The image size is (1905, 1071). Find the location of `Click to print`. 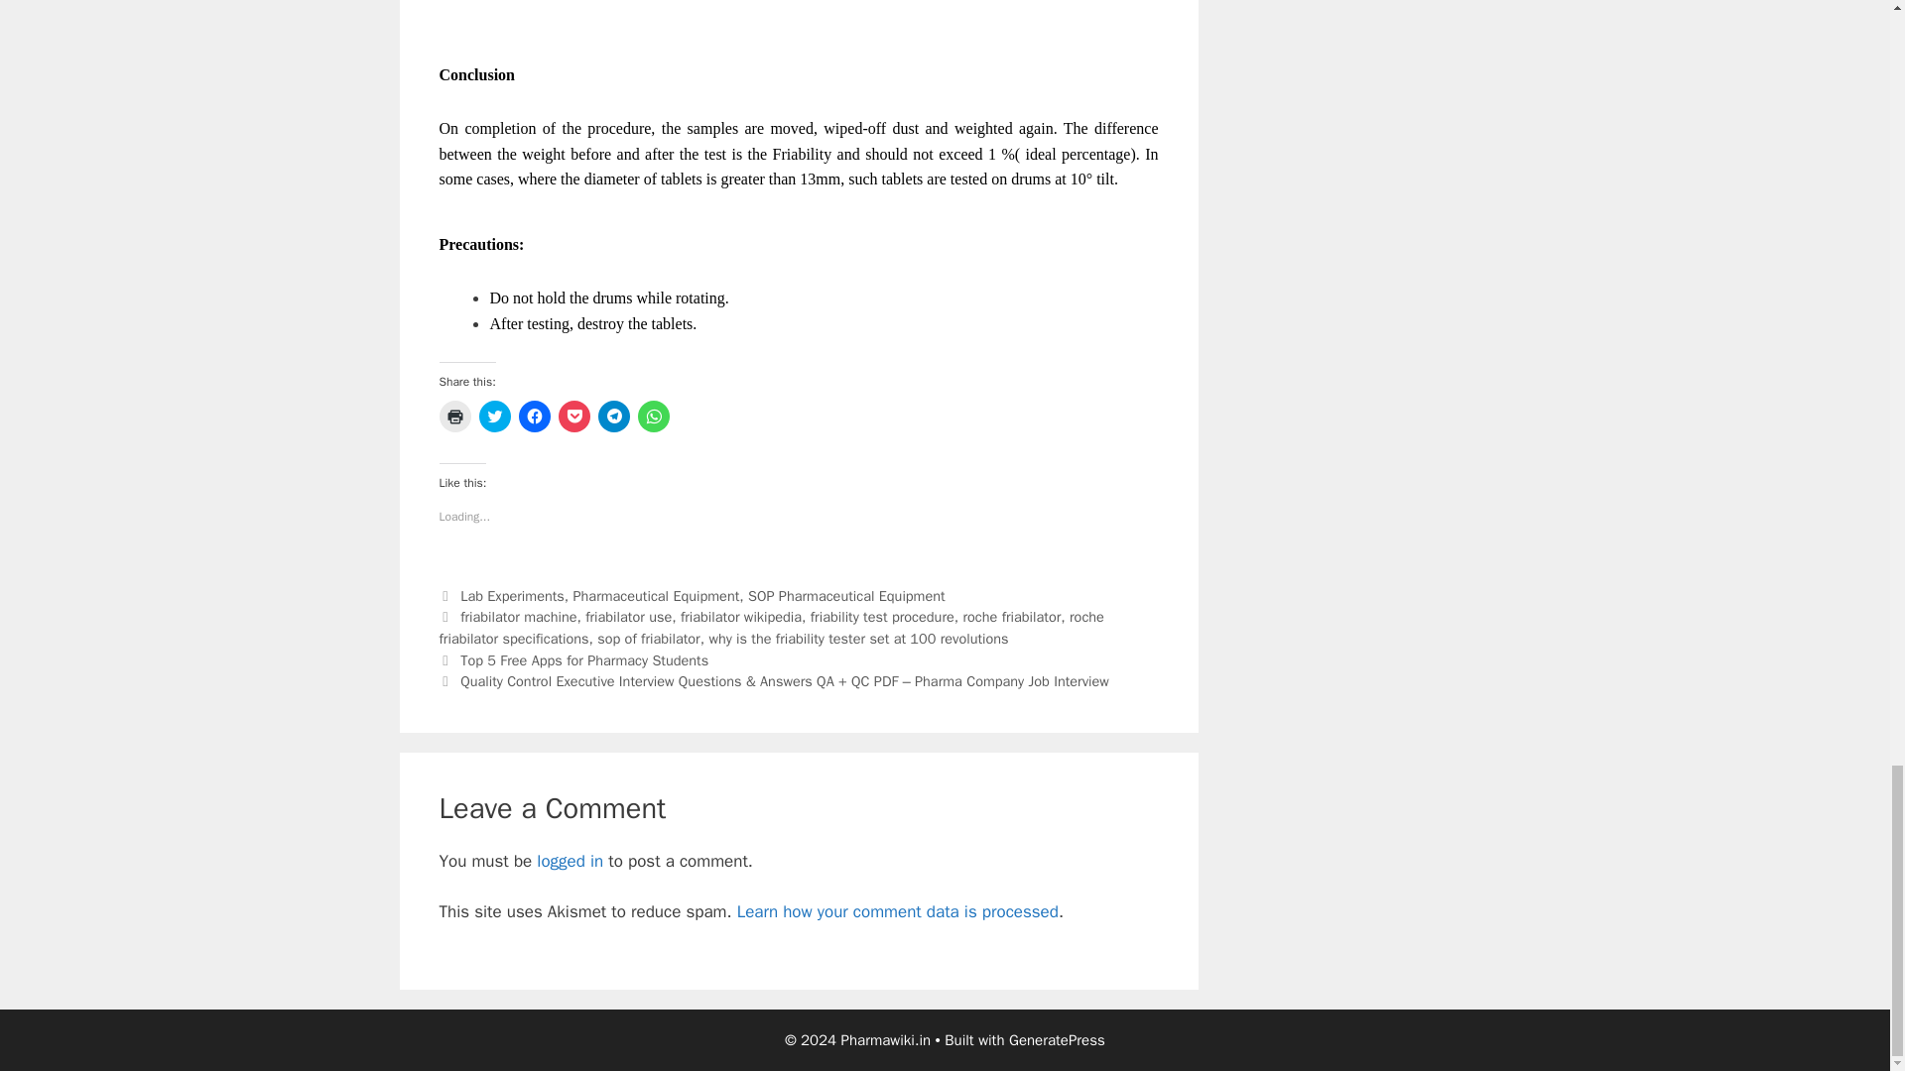

Click to print is located at coordinates (454, 416).